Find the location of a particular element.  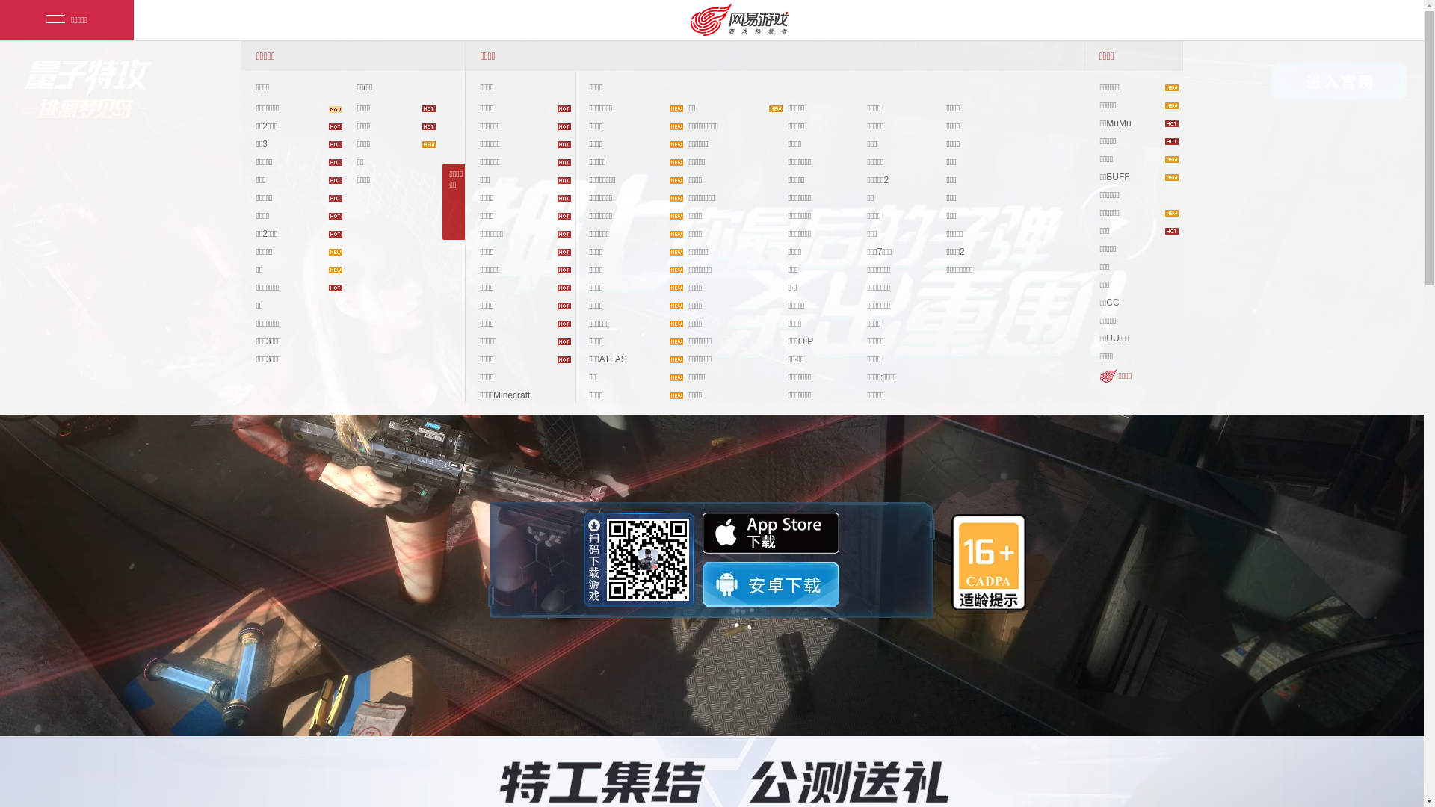

logo is located at coordinates (85, 90).